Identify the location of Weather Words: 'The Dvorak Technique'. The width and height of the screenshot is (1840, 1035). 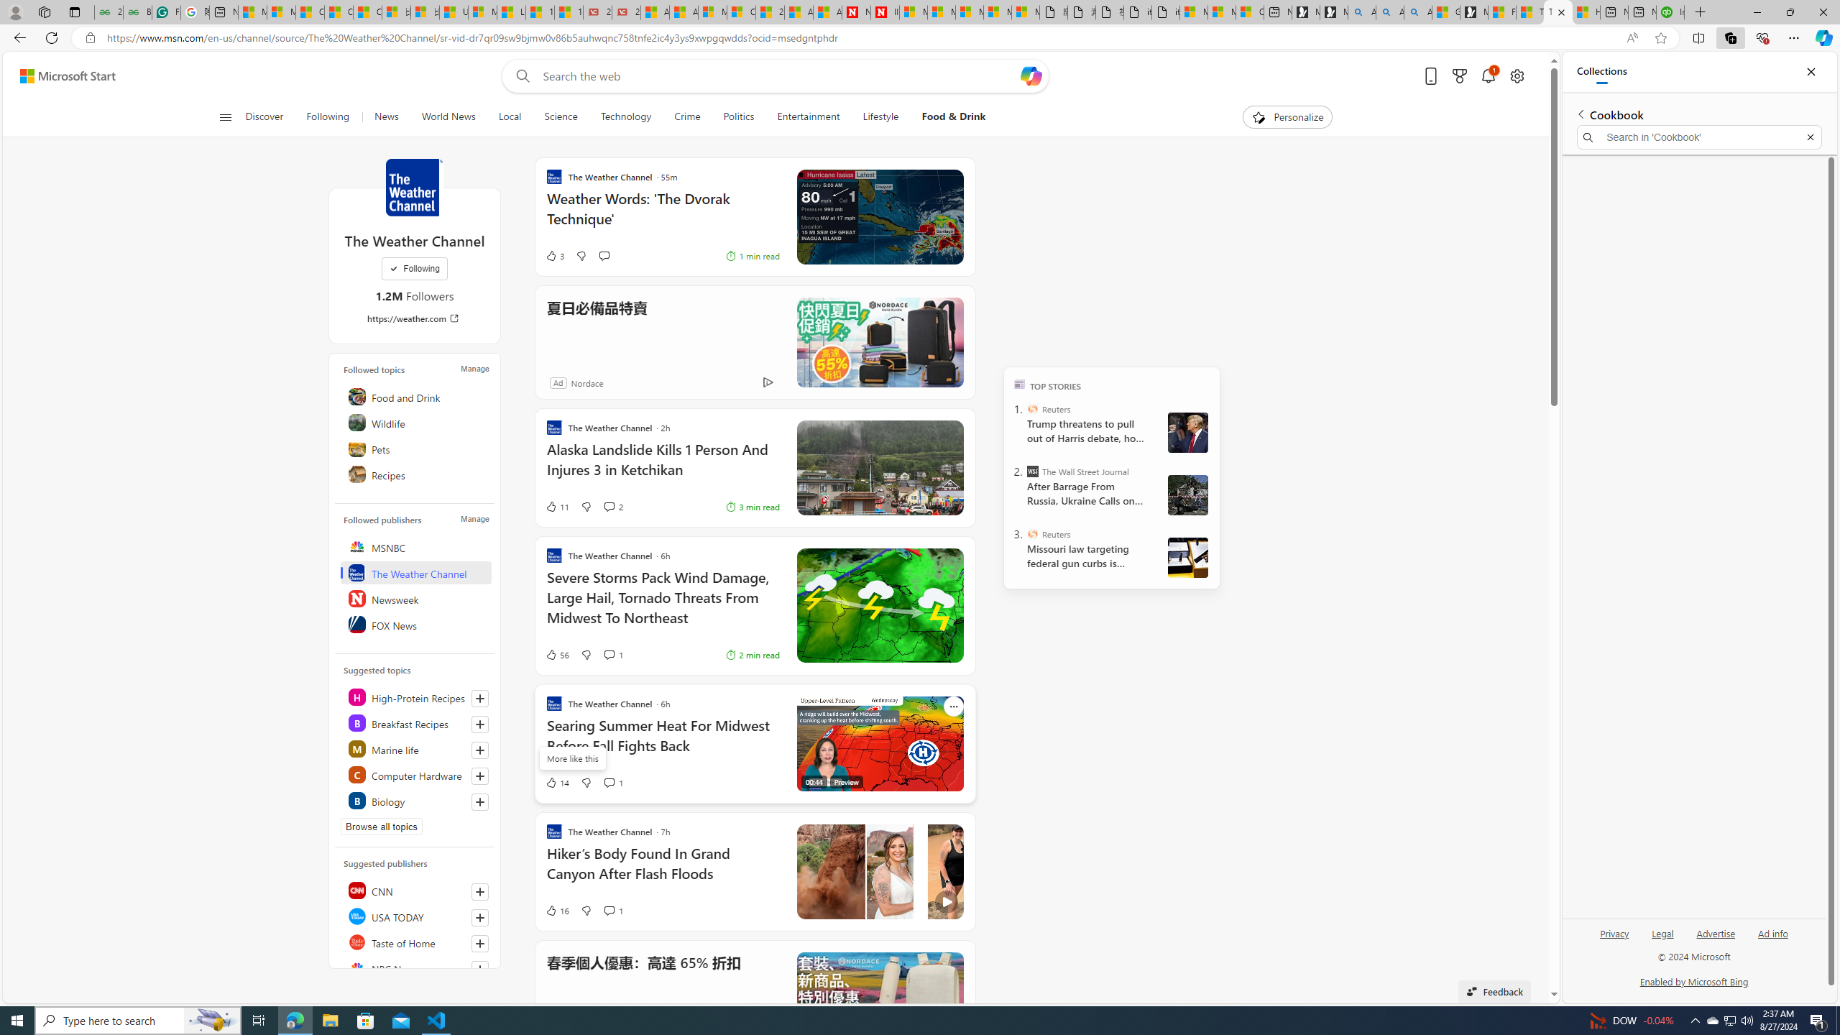
(663, 216).